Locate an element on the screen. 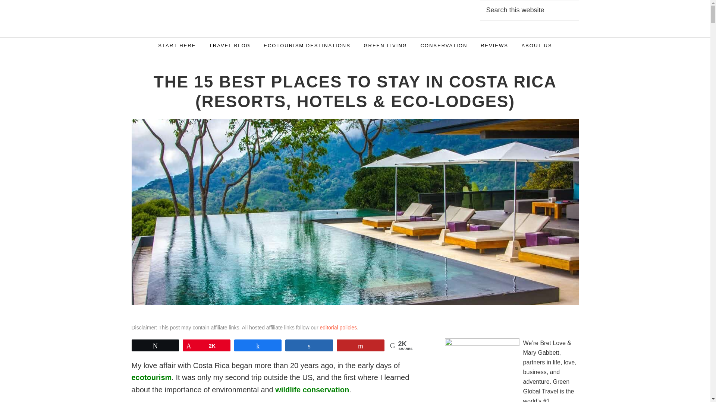 This screenshot has height=402, width=716. ECOTOURISM DESTINATIONS is located at coordinates (307, 45).